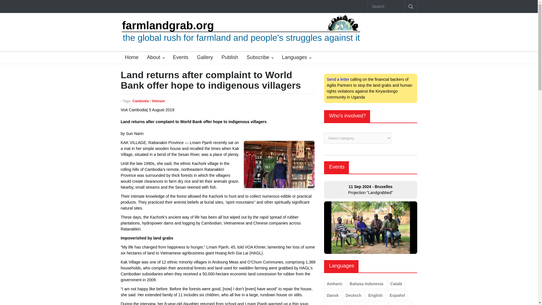 The image size is (542, 305). Describe the element at coordinates (228, 58) in the screenshot. I see `Publish` at that location.